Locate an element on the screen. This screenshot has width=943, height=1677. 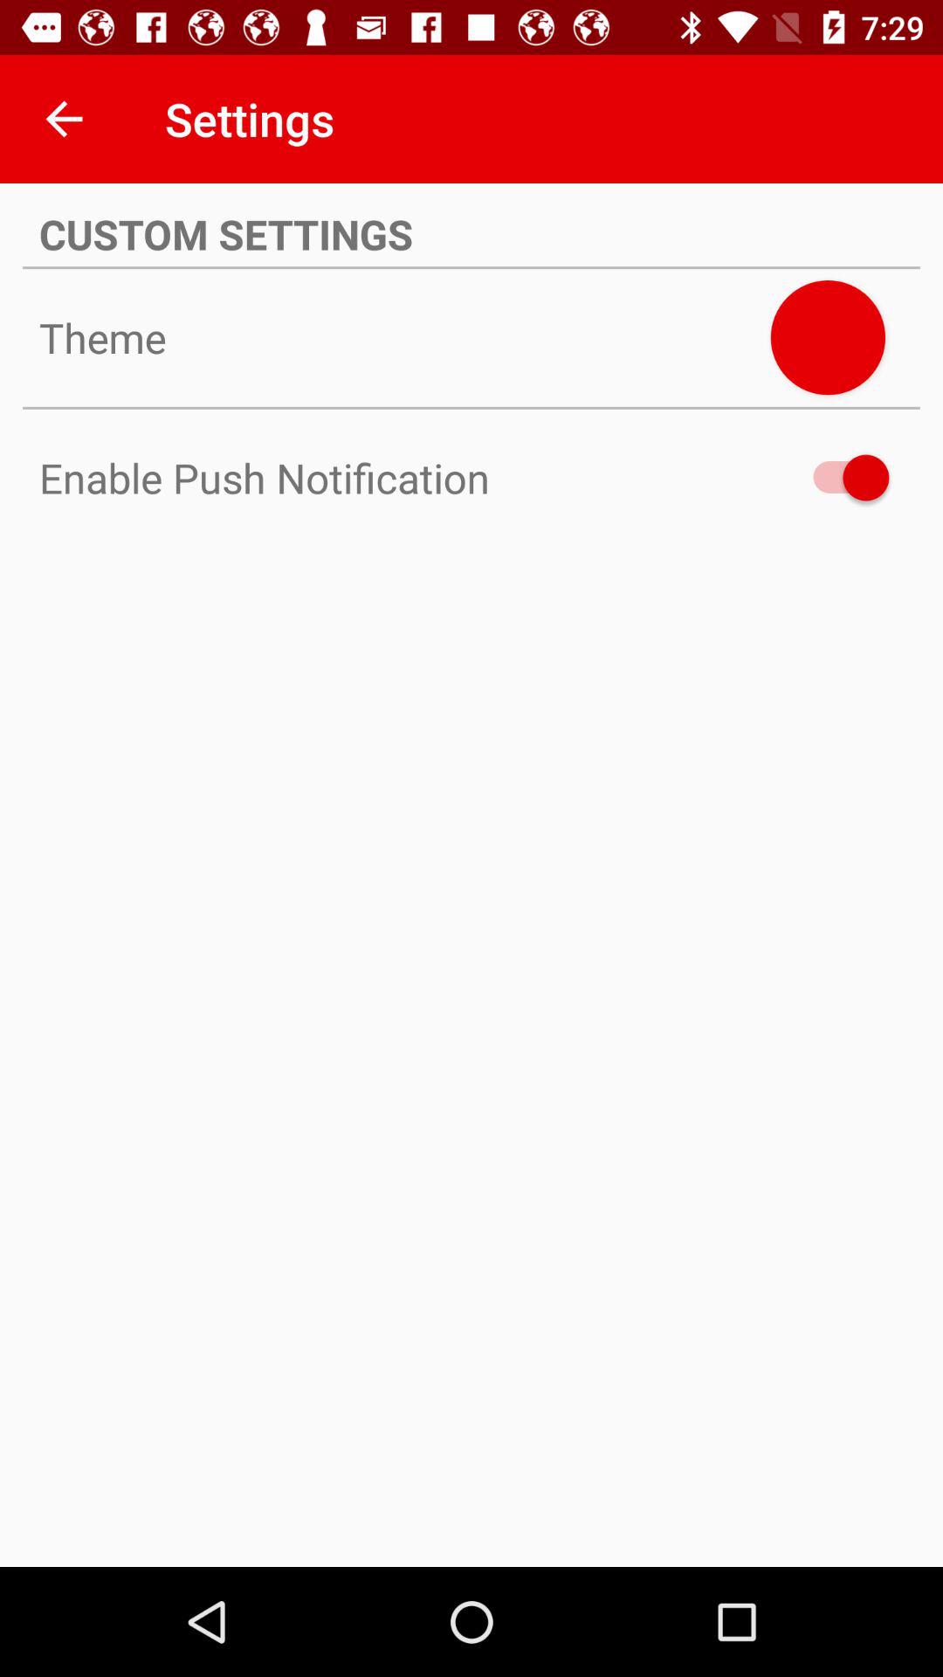
turn on icon to the right of the theme is located at coordinates (828, 337).